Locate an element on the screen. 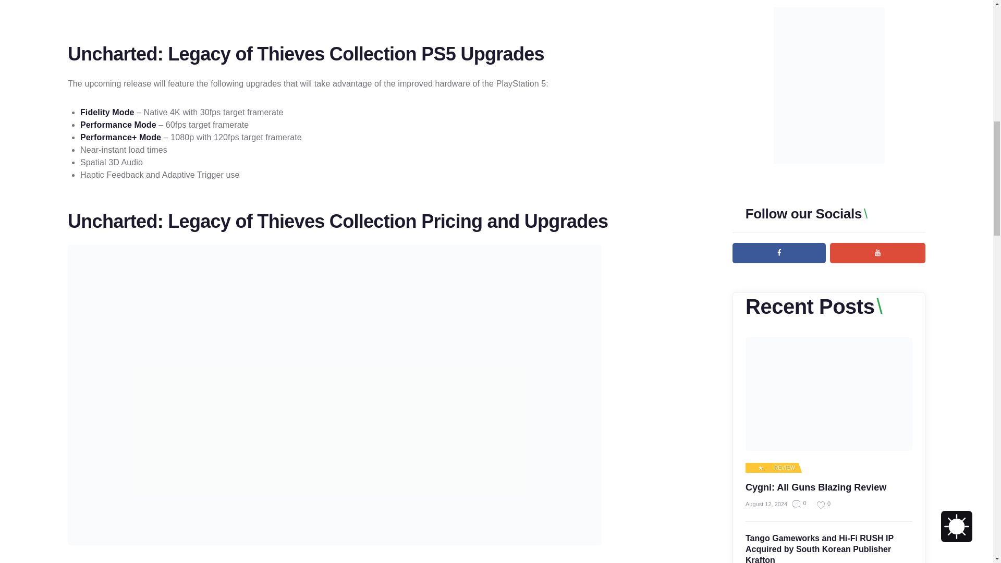 This screenshot has height=563, width=1001. View all posts in Review is located at coordinates (780, 468).